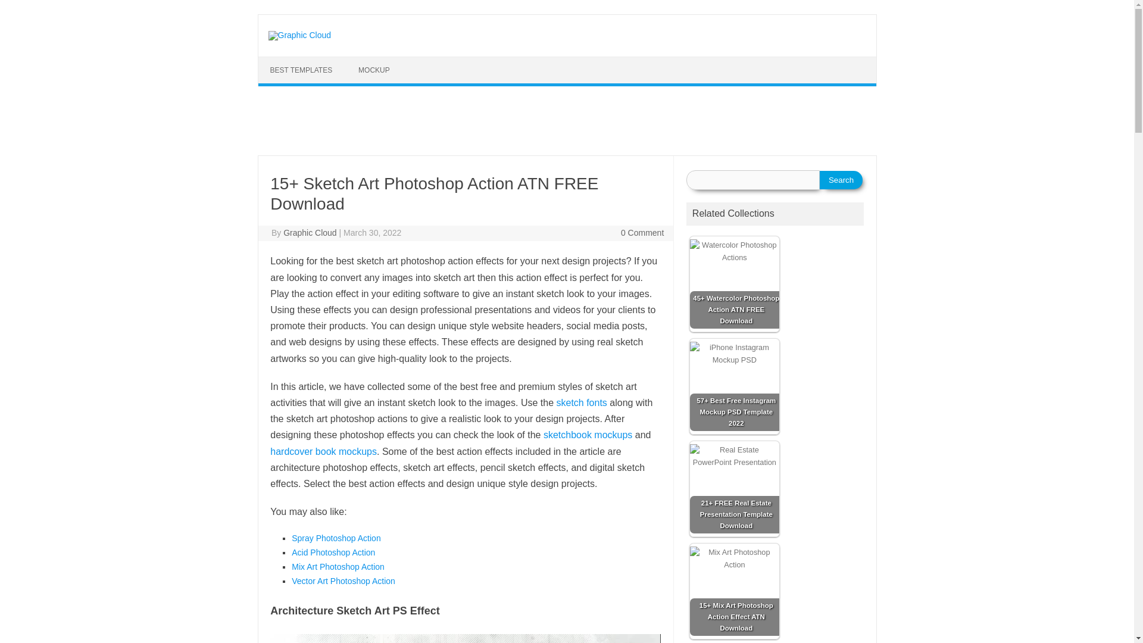 This screenshot has height=643, width=1143. I want to click on MOCKUP, so click(374, 70).